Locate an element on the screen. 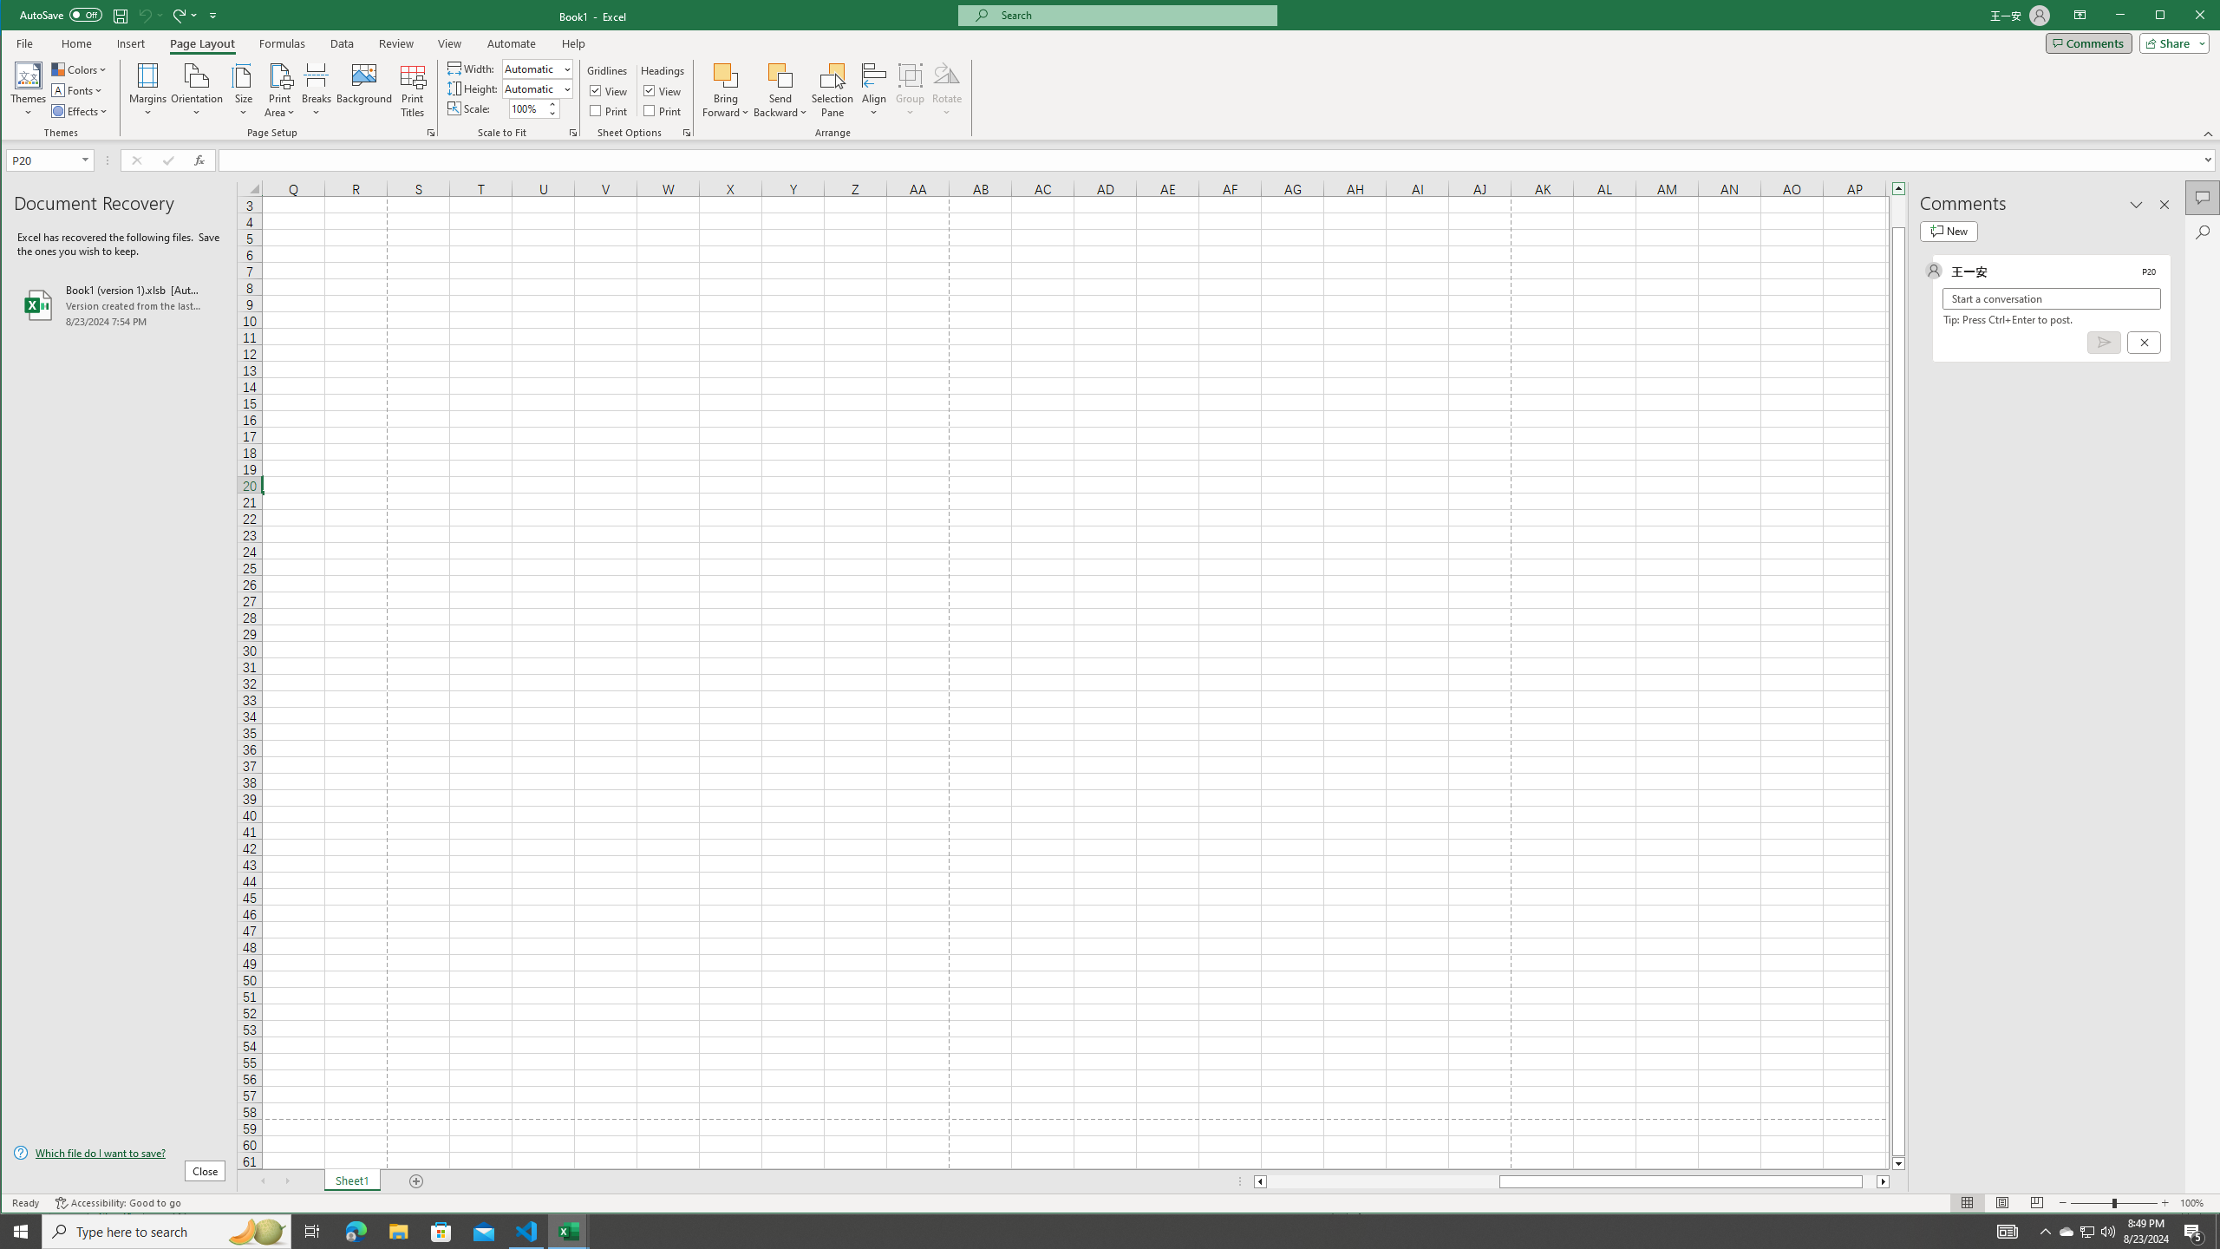  Action Center, 5 new notifications is located at coordinates (2194, 1232).